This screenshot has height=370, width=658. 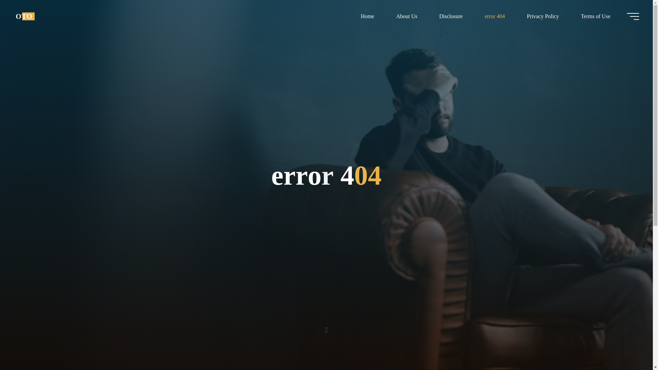 I want to click on error 404, so click(x=495, y=16).